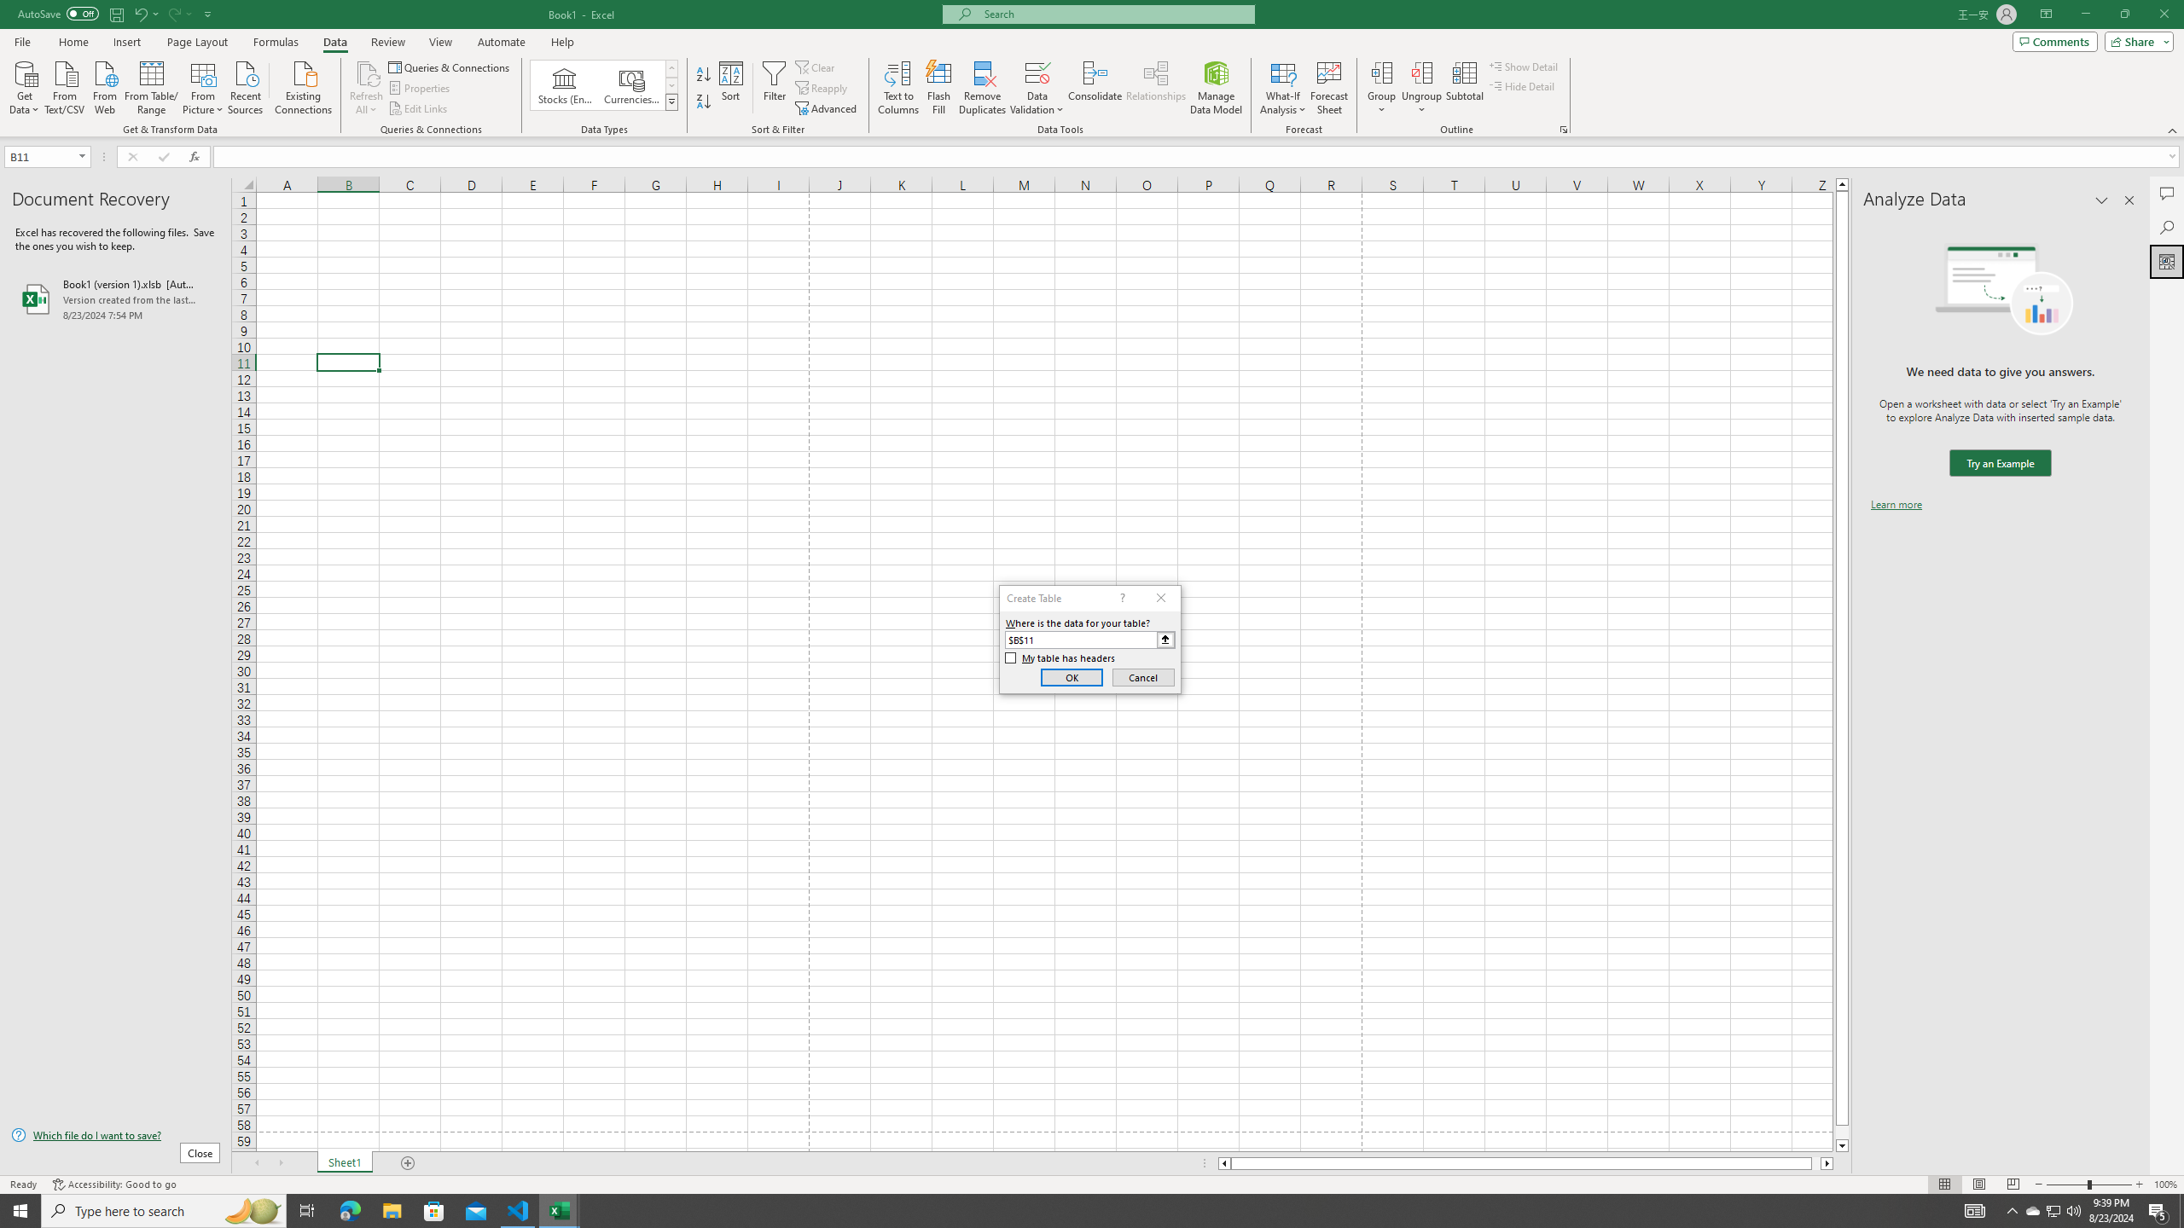  Describe the element at coordinates (1563, 130) in the screenshot. I see `Group and Outline Settings` at that location.